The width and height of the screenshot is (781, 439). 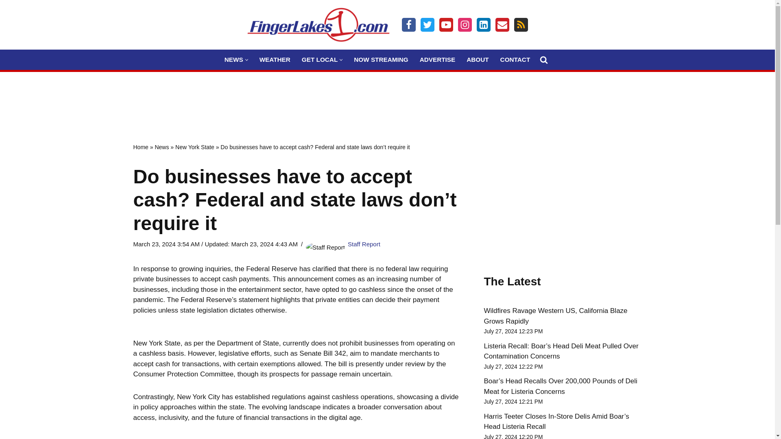 I want to click on Facebook, so click(x=408, y=24).